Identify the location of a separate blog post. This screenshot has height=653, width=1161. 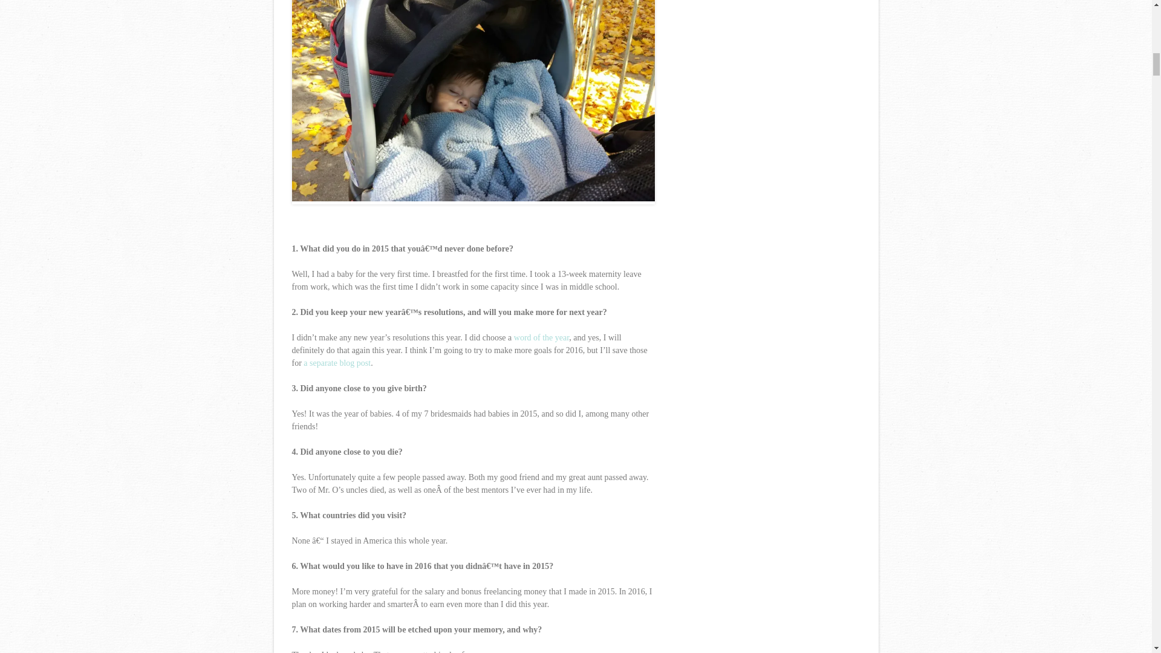
(336, 363).